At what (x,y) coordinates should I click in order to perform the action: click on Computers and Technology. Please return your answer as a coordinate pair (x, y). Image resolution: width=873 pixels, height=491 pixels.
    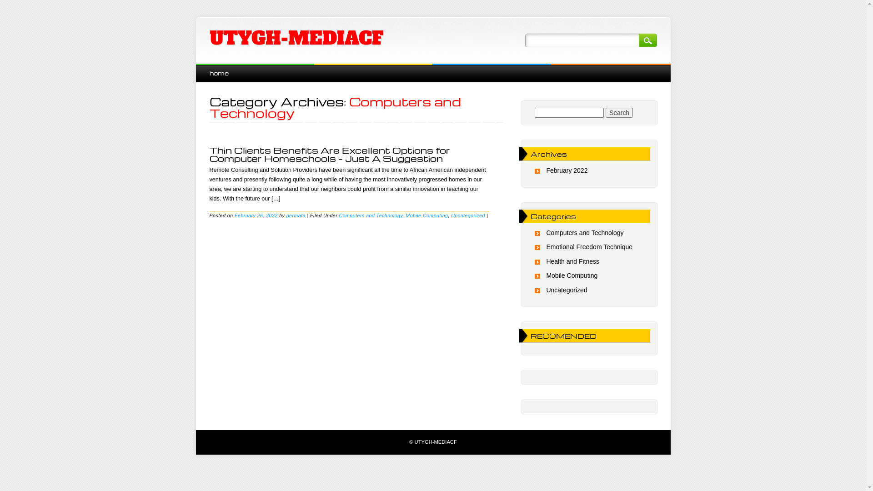
    Looking at the image, I should click on (585, 233).